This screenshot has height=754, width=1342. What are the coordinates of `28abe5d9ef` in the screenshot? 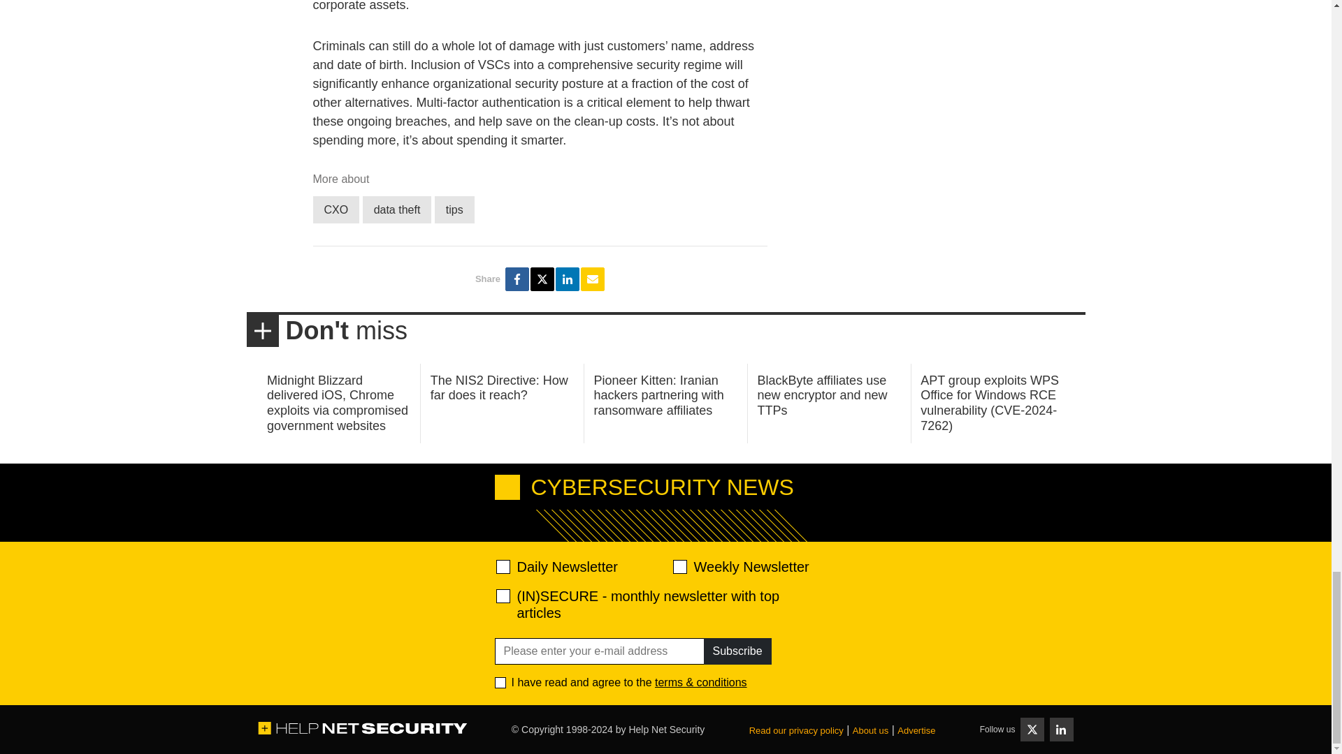 It's located at (503, 596).